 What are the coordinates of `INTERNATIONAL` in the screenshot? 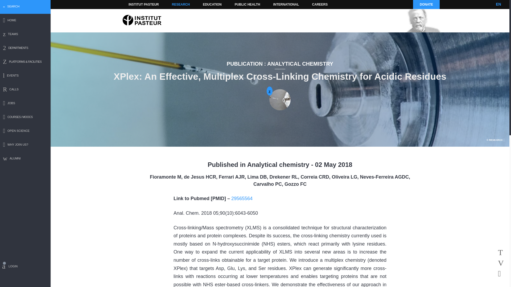 It's located at (286, 4).